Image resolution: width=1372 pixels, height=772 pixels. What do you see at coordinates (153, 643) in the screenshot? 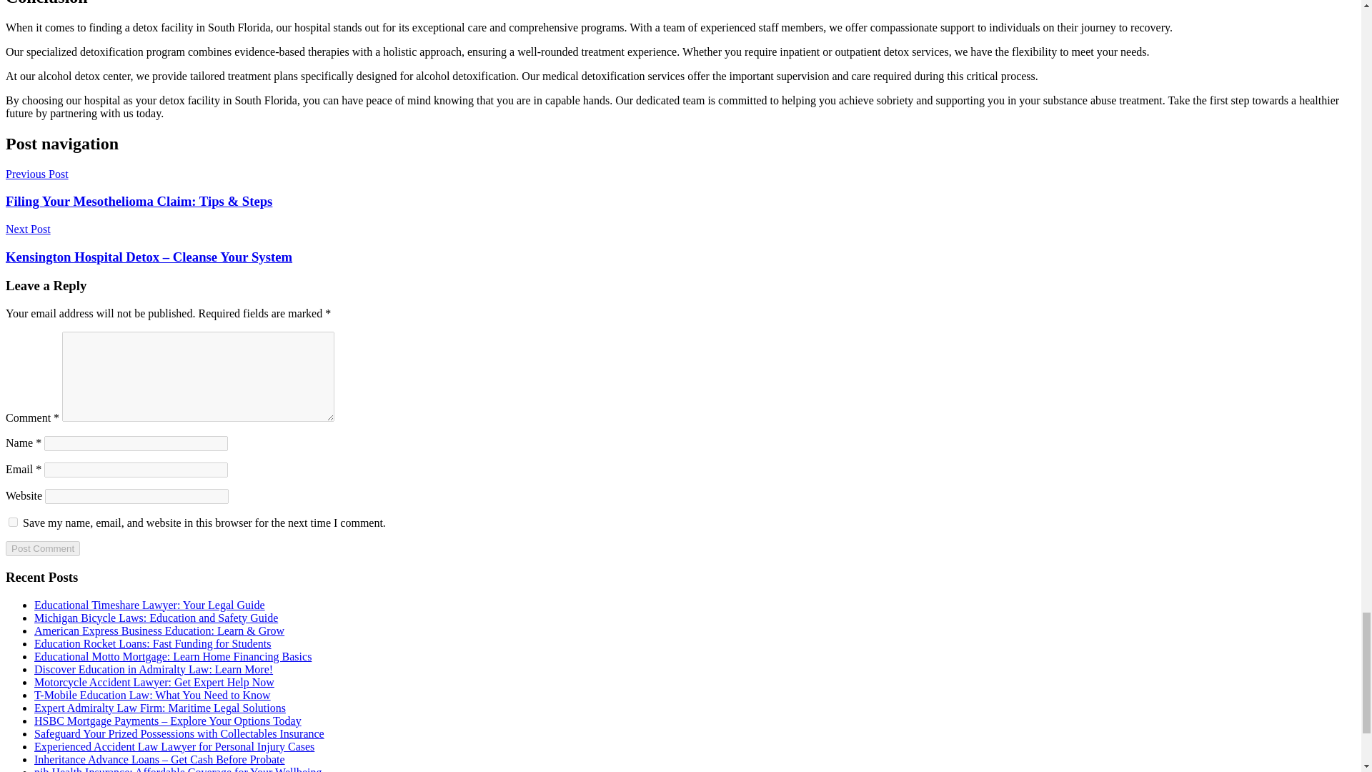
I see `Education Rocket Loans: Fast Funding for Students` at bounding box center [153, 643].